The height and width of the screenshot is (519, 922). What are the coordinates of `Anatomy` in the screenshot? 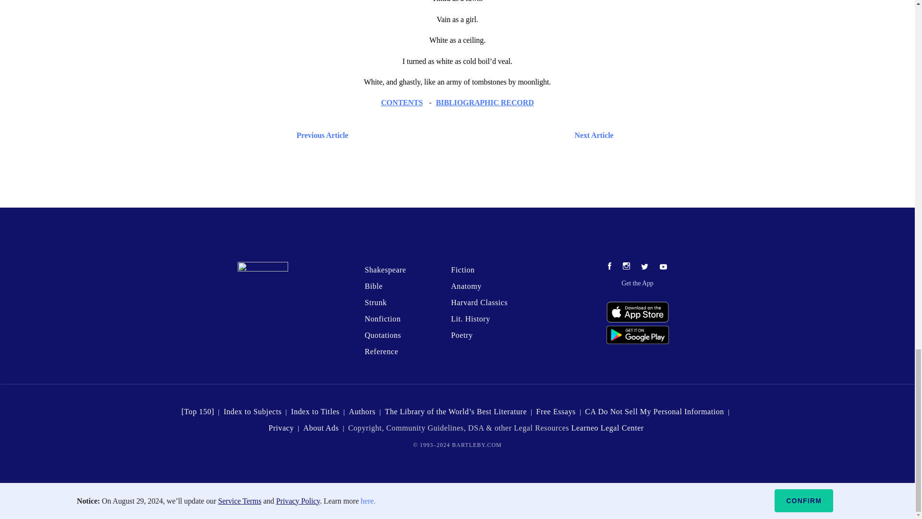 It's located at (466, 286).